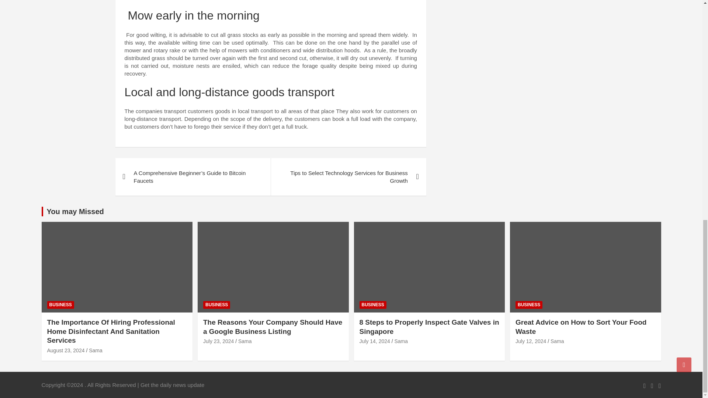 The width and height of the screenshot is (708, 398). Describe the element at coordinates (66, 350) in the screenshot. I see `August 23, 2024` at that location.